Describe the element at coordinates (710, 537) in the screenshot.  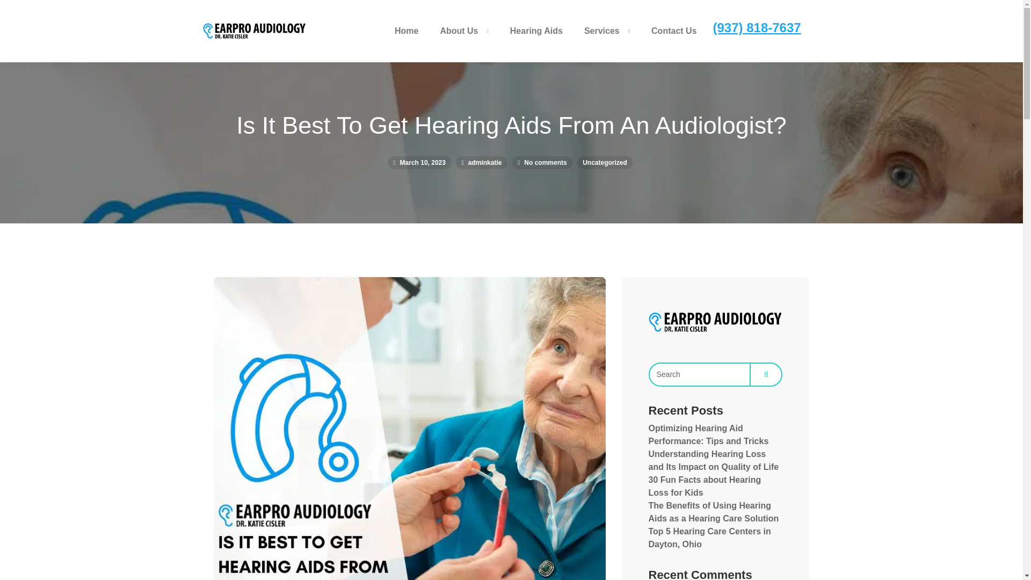
I see `Top 5 Hearing Care Centers in Dayton, Ohio` at that location.